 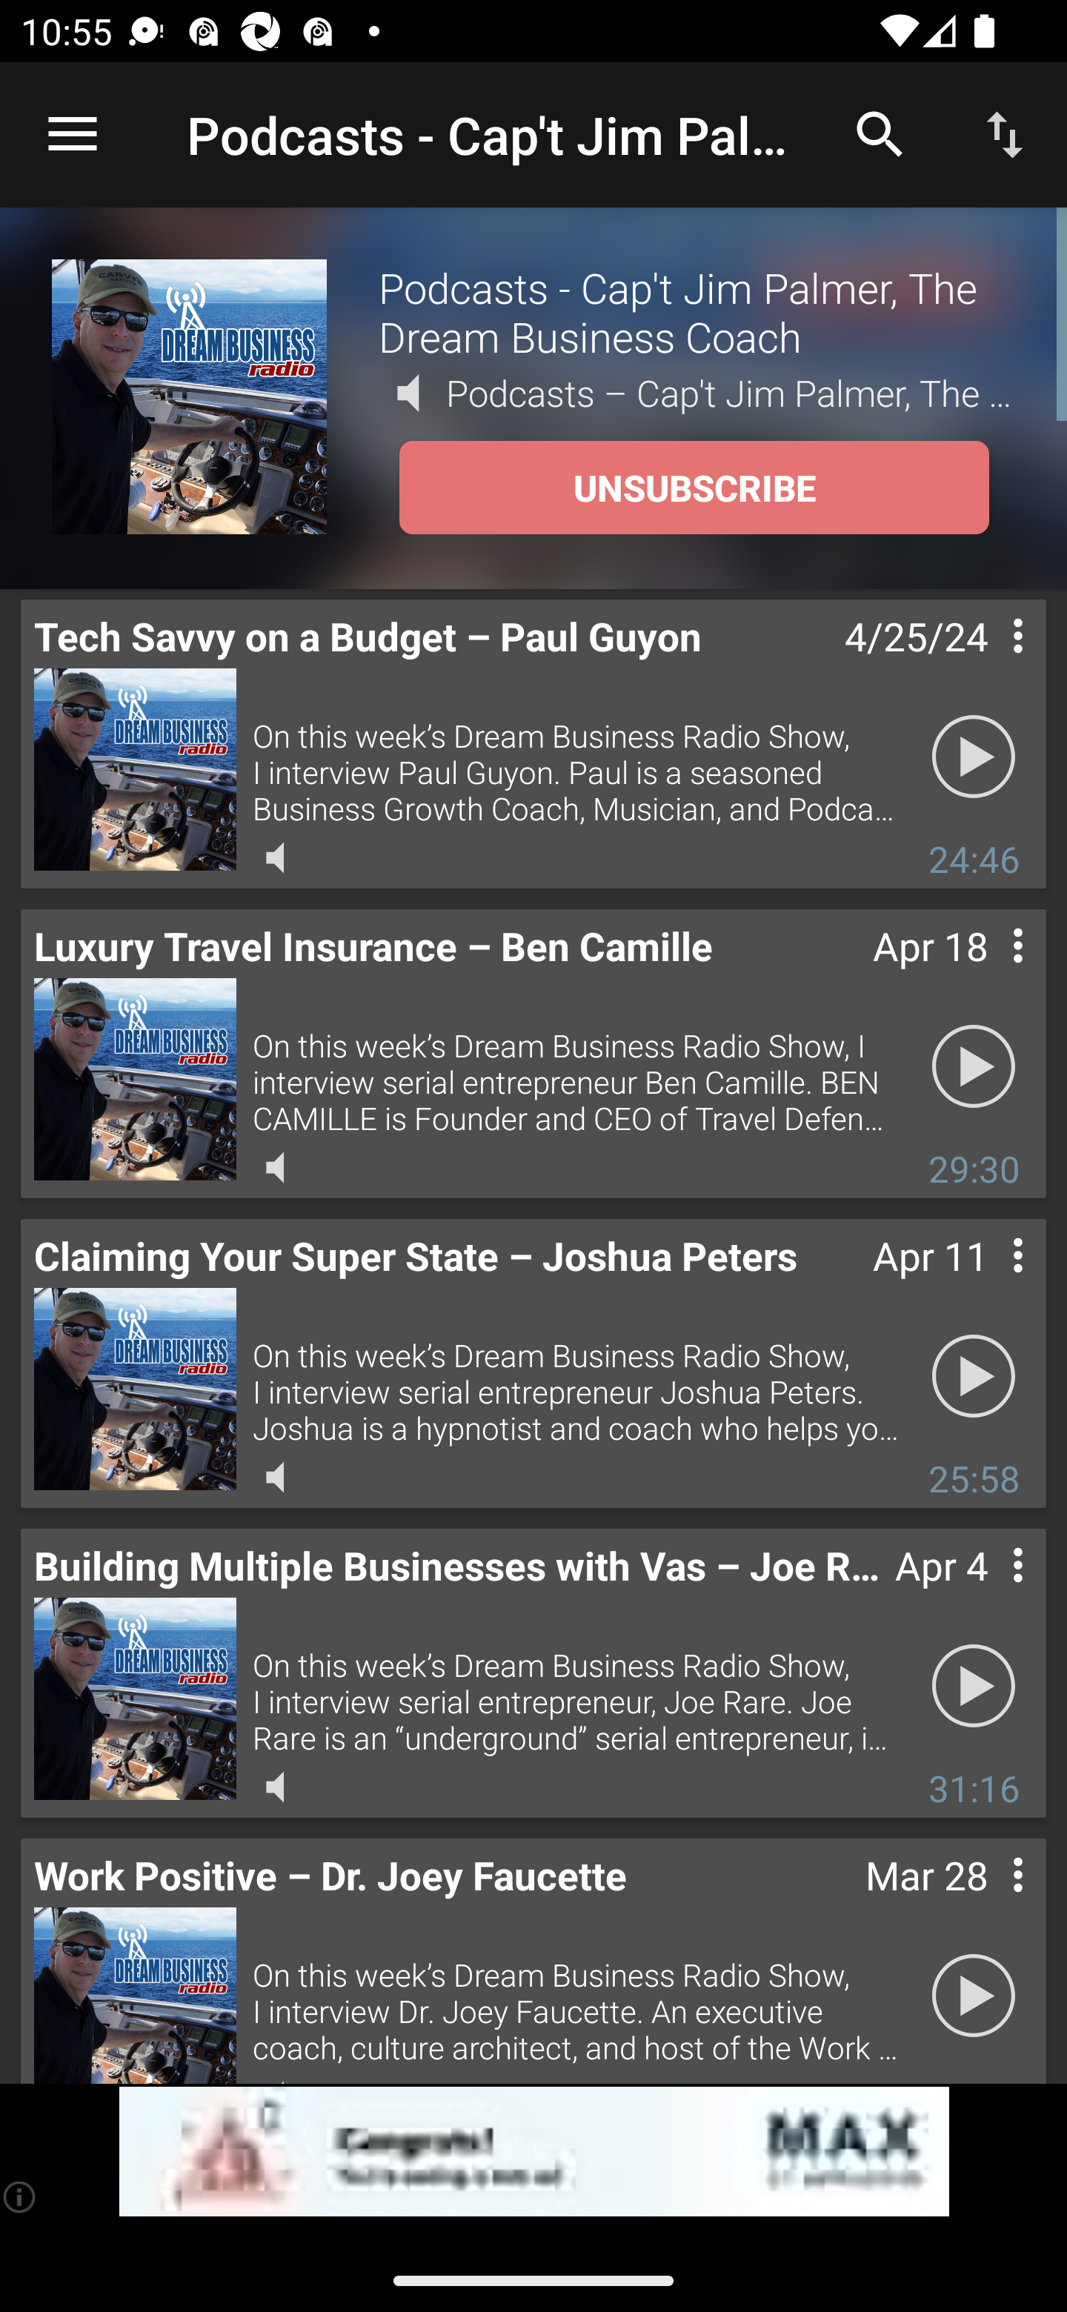 What do you see at coordinates (985, 975) in the screenshot?
I see `Contextual menu` at bounding box center [985, 975].